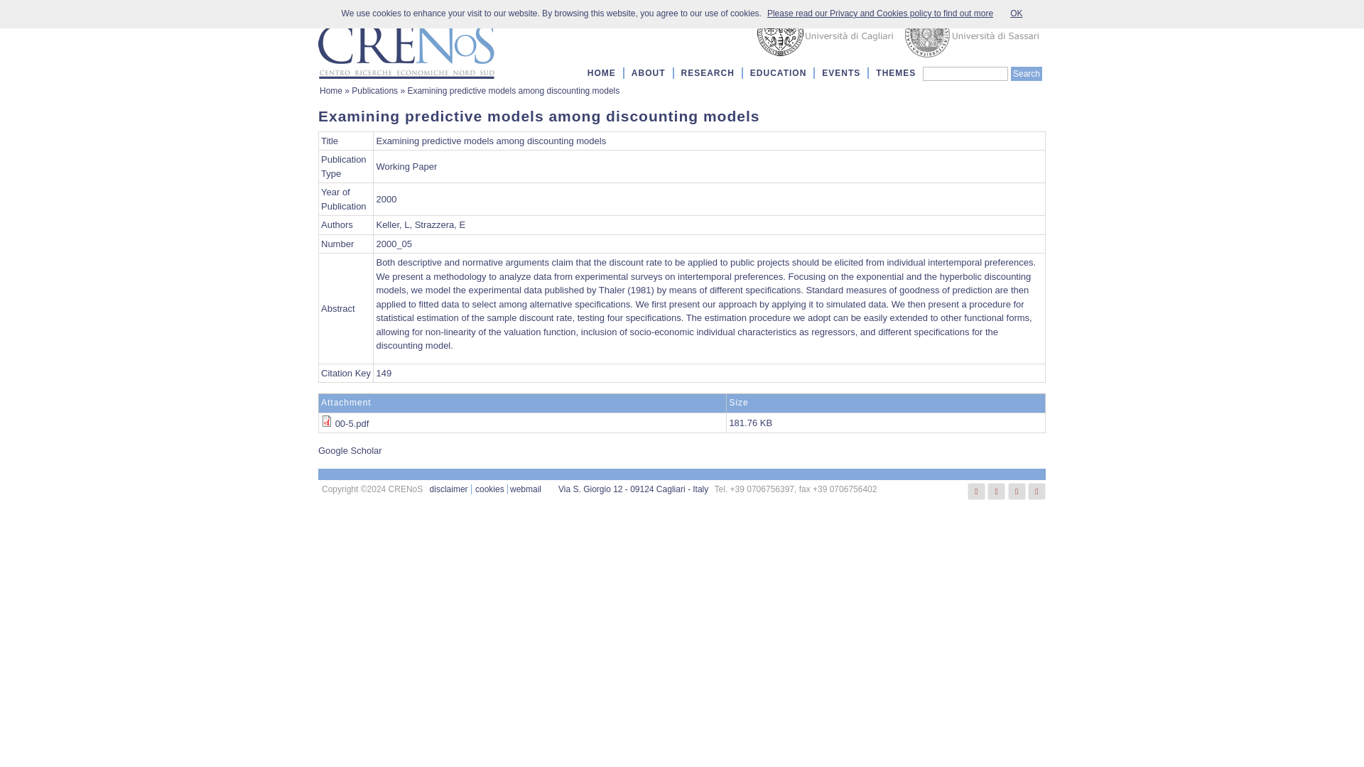 The height and width of the screenshot is (767, 1364). What do you see at coordinates (1026, 74) in the screenshot?
I see `Search` at bounding box center [1026, 74].